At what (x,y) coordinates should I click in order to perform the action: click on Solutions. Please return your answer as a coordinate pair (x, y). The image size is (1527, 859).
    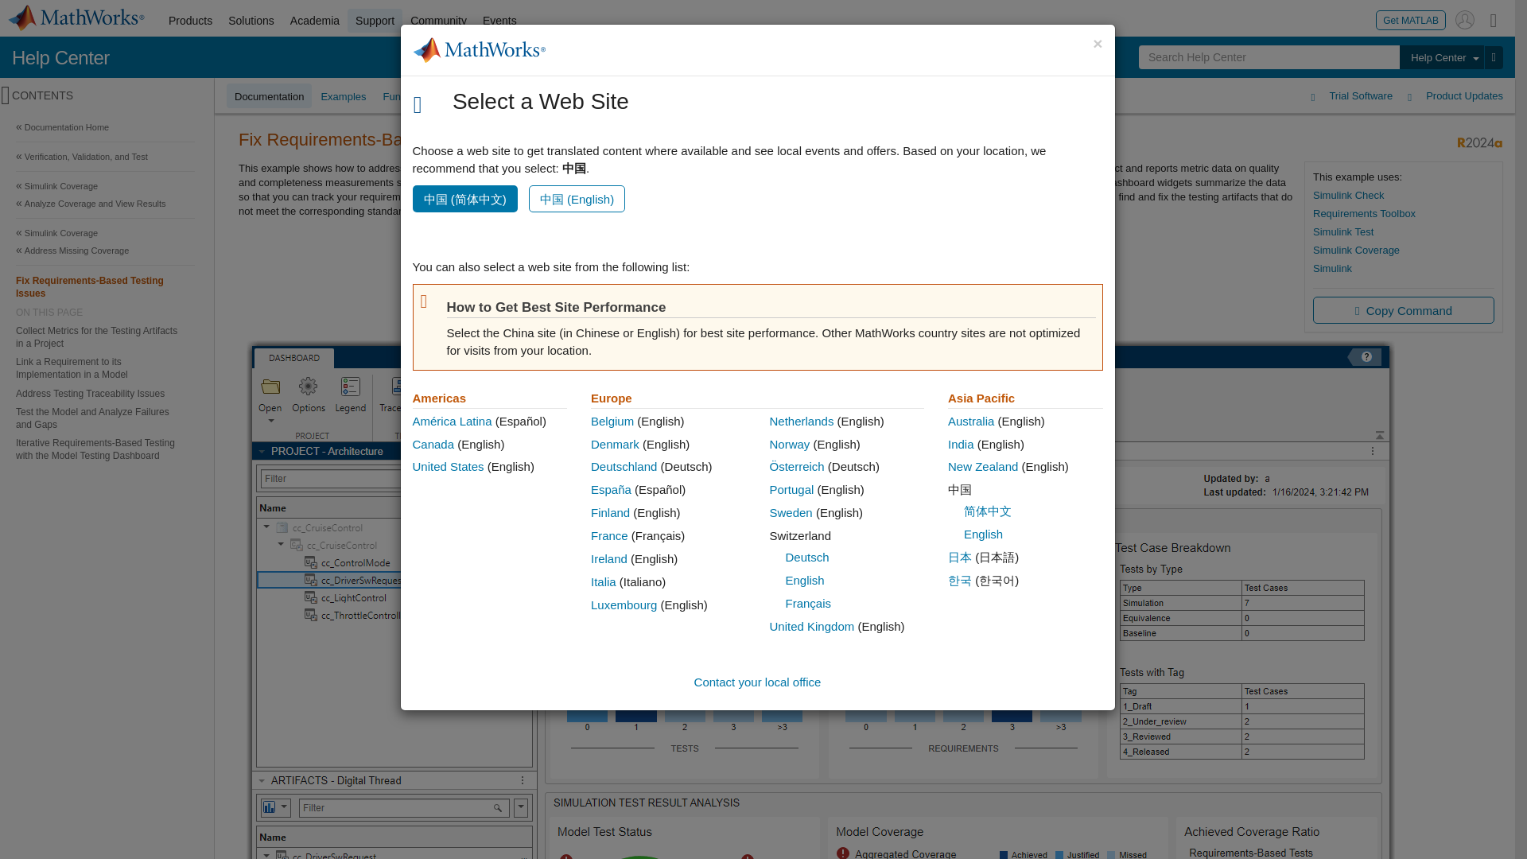
    Looking at the image, I should click on (251, 21).